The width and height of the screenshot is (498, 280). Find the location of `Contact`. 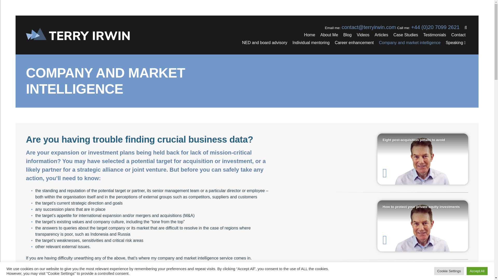

Contact is located at coordinates (458, 35).